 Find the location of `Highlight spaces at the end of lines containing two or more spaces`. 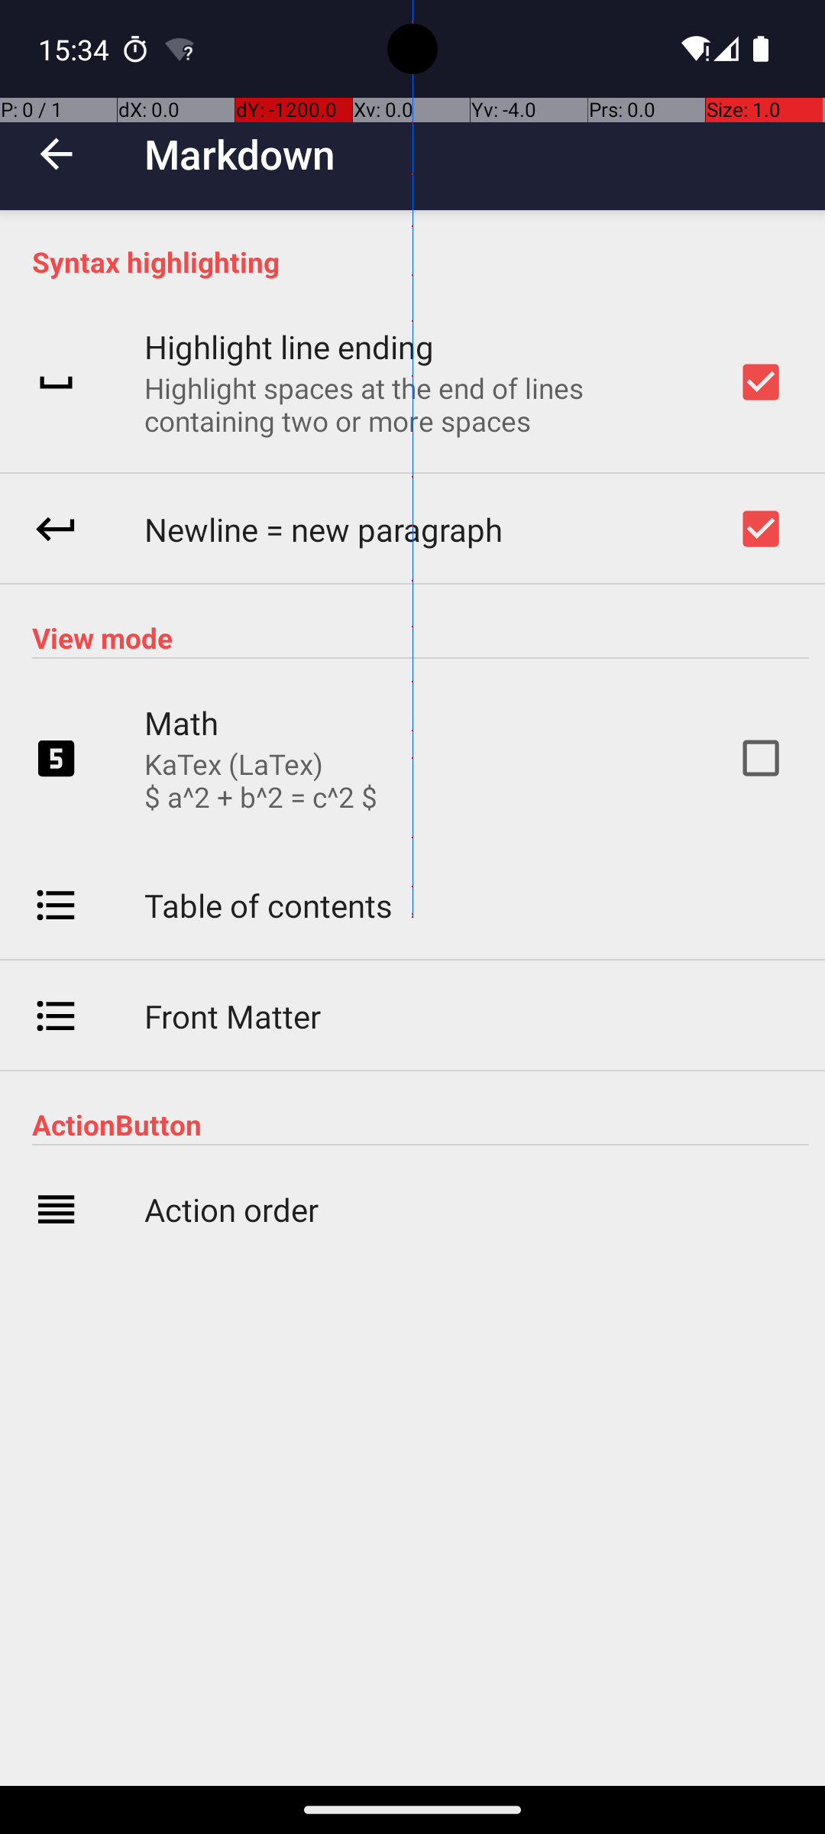

Highlight spaces at the end of lines containing two or more spaces is located at coordinates (420, 404).